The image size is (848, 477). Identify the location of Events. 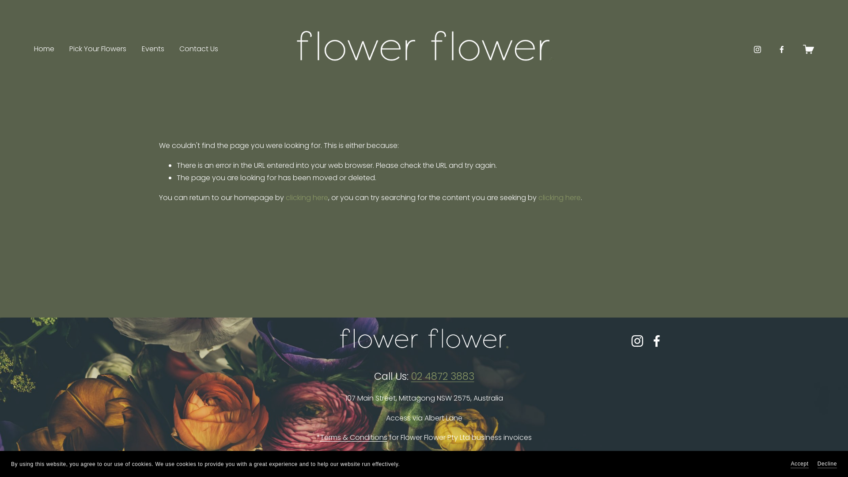
(153, 49).